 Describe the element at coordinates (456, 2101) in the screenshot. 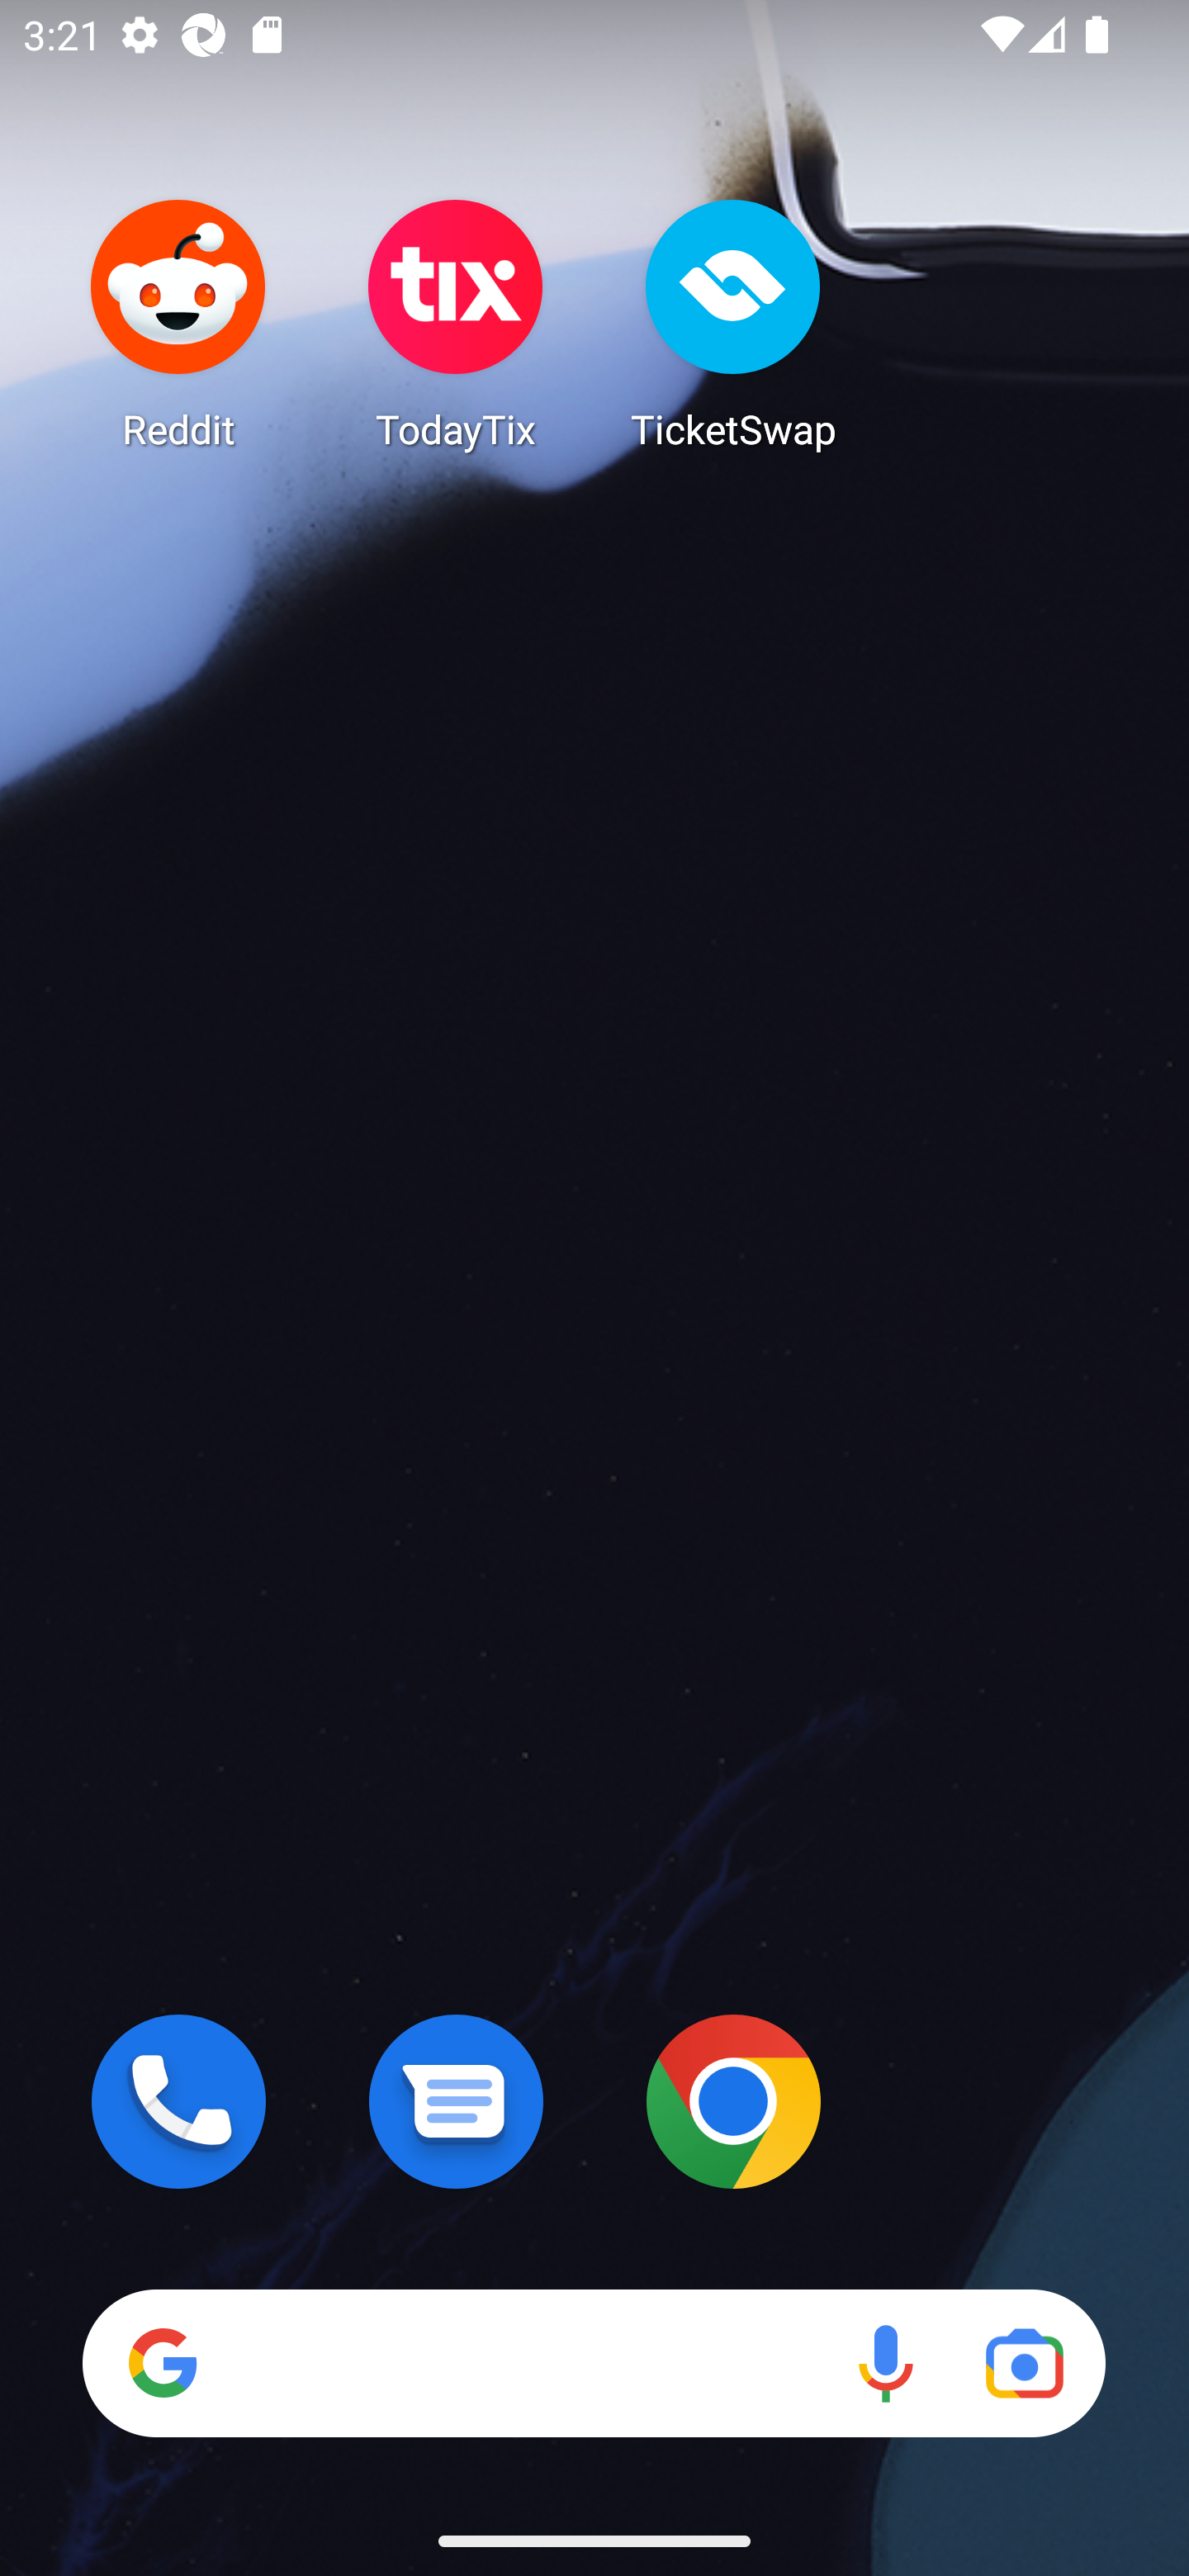

I see `Messages` at that location.